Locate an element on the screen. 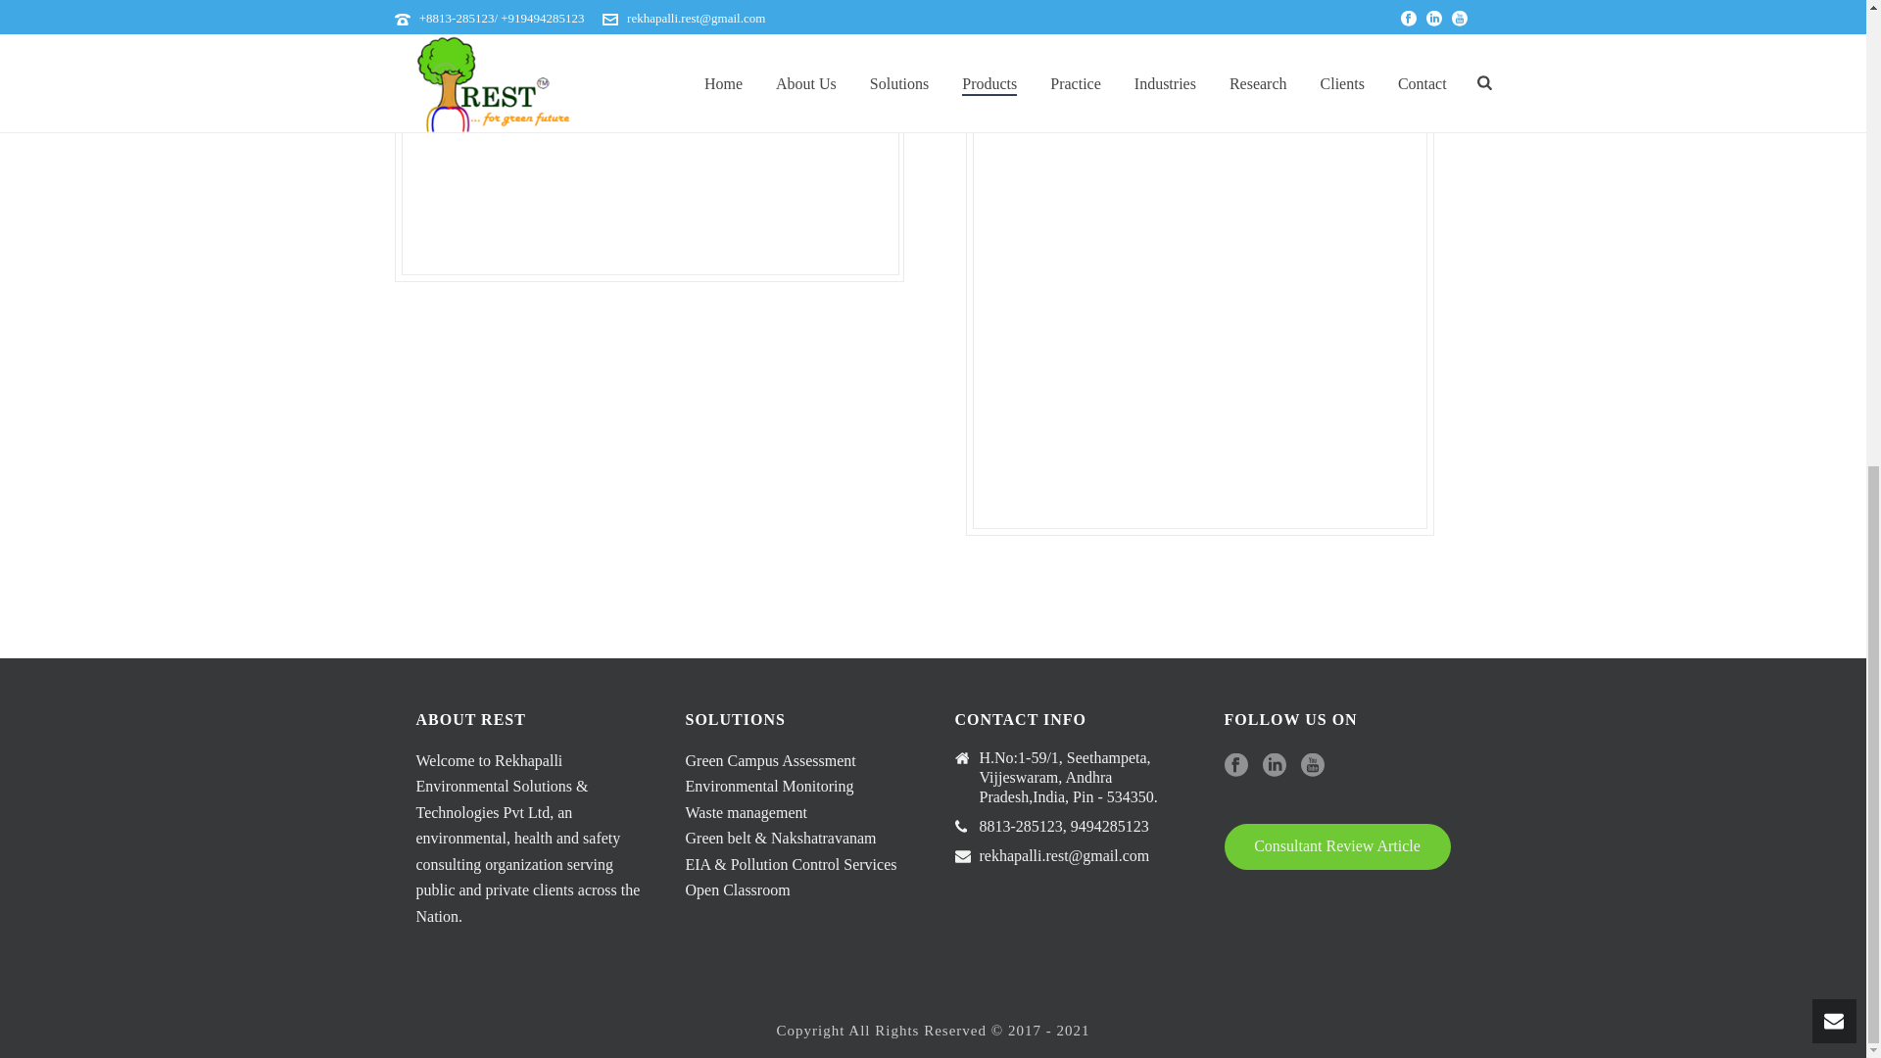  Follow Us on facebook is located at coordinates (1236, 766).